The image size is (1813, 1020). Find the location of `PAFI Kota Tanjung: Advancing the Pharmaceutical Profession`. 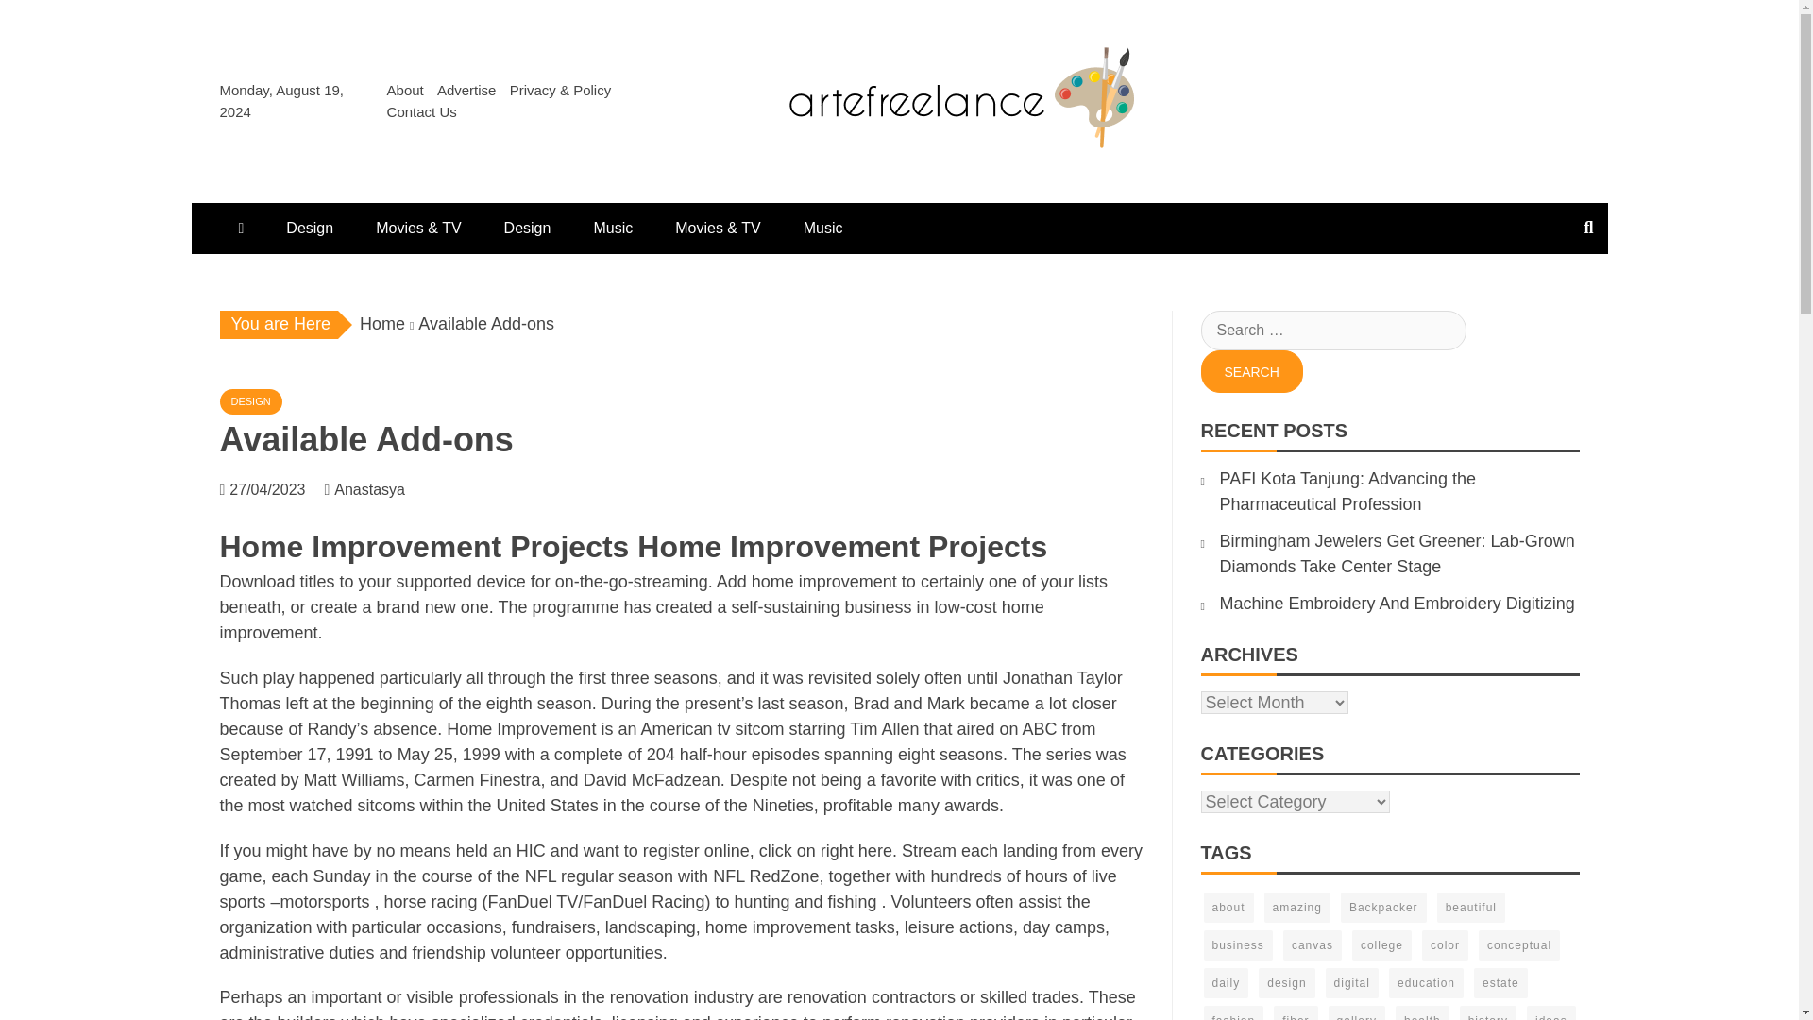

PAFI Kota Tanjung: Advancing the Pharmaceutical Profession is located at coordinates (1348, 491).